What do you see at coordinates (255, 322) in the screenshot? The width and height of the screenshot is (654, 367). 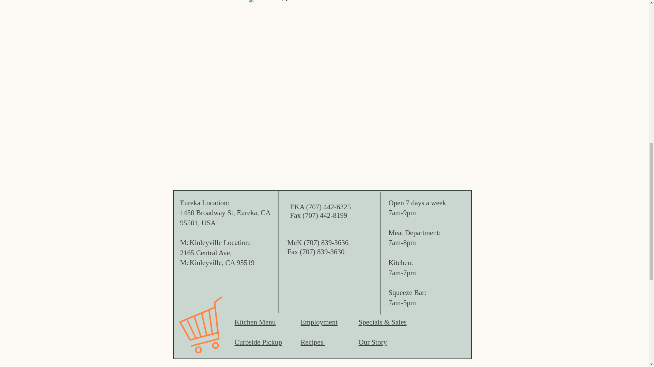 I see `Kitchen Menu` at bounding box center [255, 322].